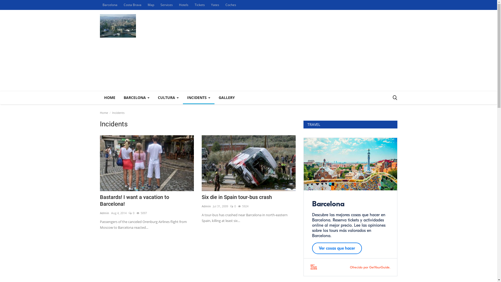 Image resolution: width=501 pixels, height=282 pixels. Describe the element at coordinates (184, 5) in the screenshot. I see `Hotels` at that location.